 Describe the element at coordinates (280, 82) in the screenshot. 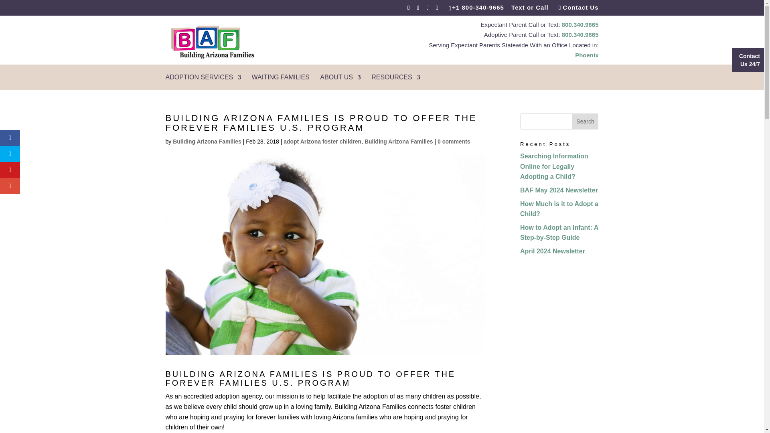

I see `WAITING FAMILIES` at that location.